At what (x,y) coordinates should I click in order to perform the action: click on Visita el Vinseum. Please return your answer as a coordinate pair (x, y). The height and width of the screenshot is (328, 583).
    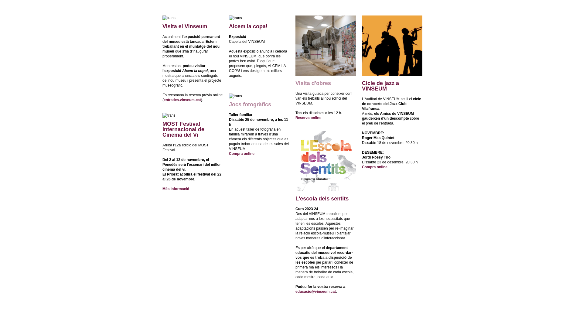
    Looking at the image, I should click on (185, 27).